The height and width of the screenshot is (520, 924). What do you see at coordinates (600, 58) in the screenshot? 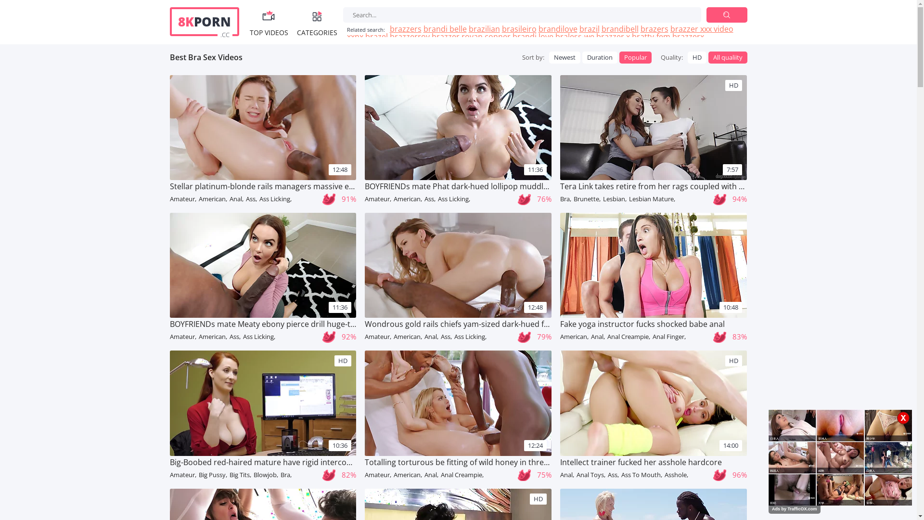
I see `Duration` at bounding box center [600, 58].